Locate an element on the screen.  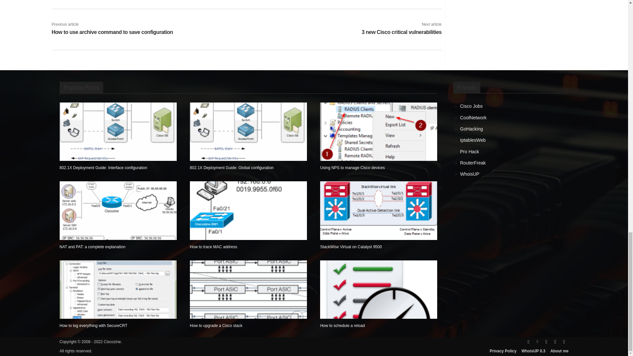
How to use archive command to save configuration is located at coordinates (112, 32).